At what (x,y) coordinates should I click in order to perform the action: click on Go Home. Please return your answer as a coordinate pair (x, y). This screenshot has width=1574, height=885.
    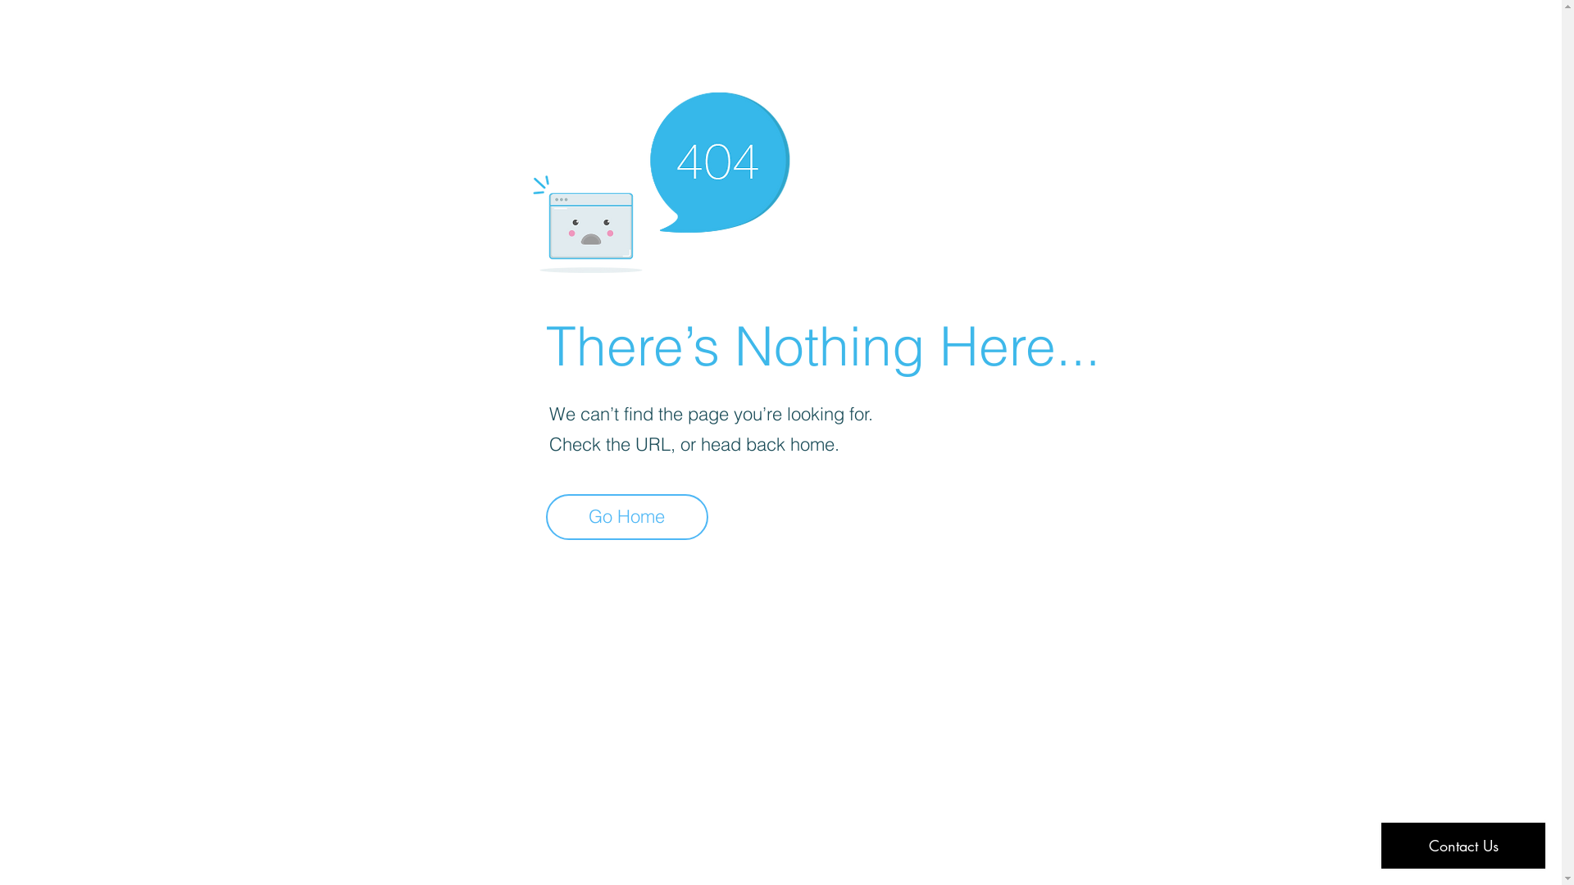
    Looking at the image, I should click on (627, 517).